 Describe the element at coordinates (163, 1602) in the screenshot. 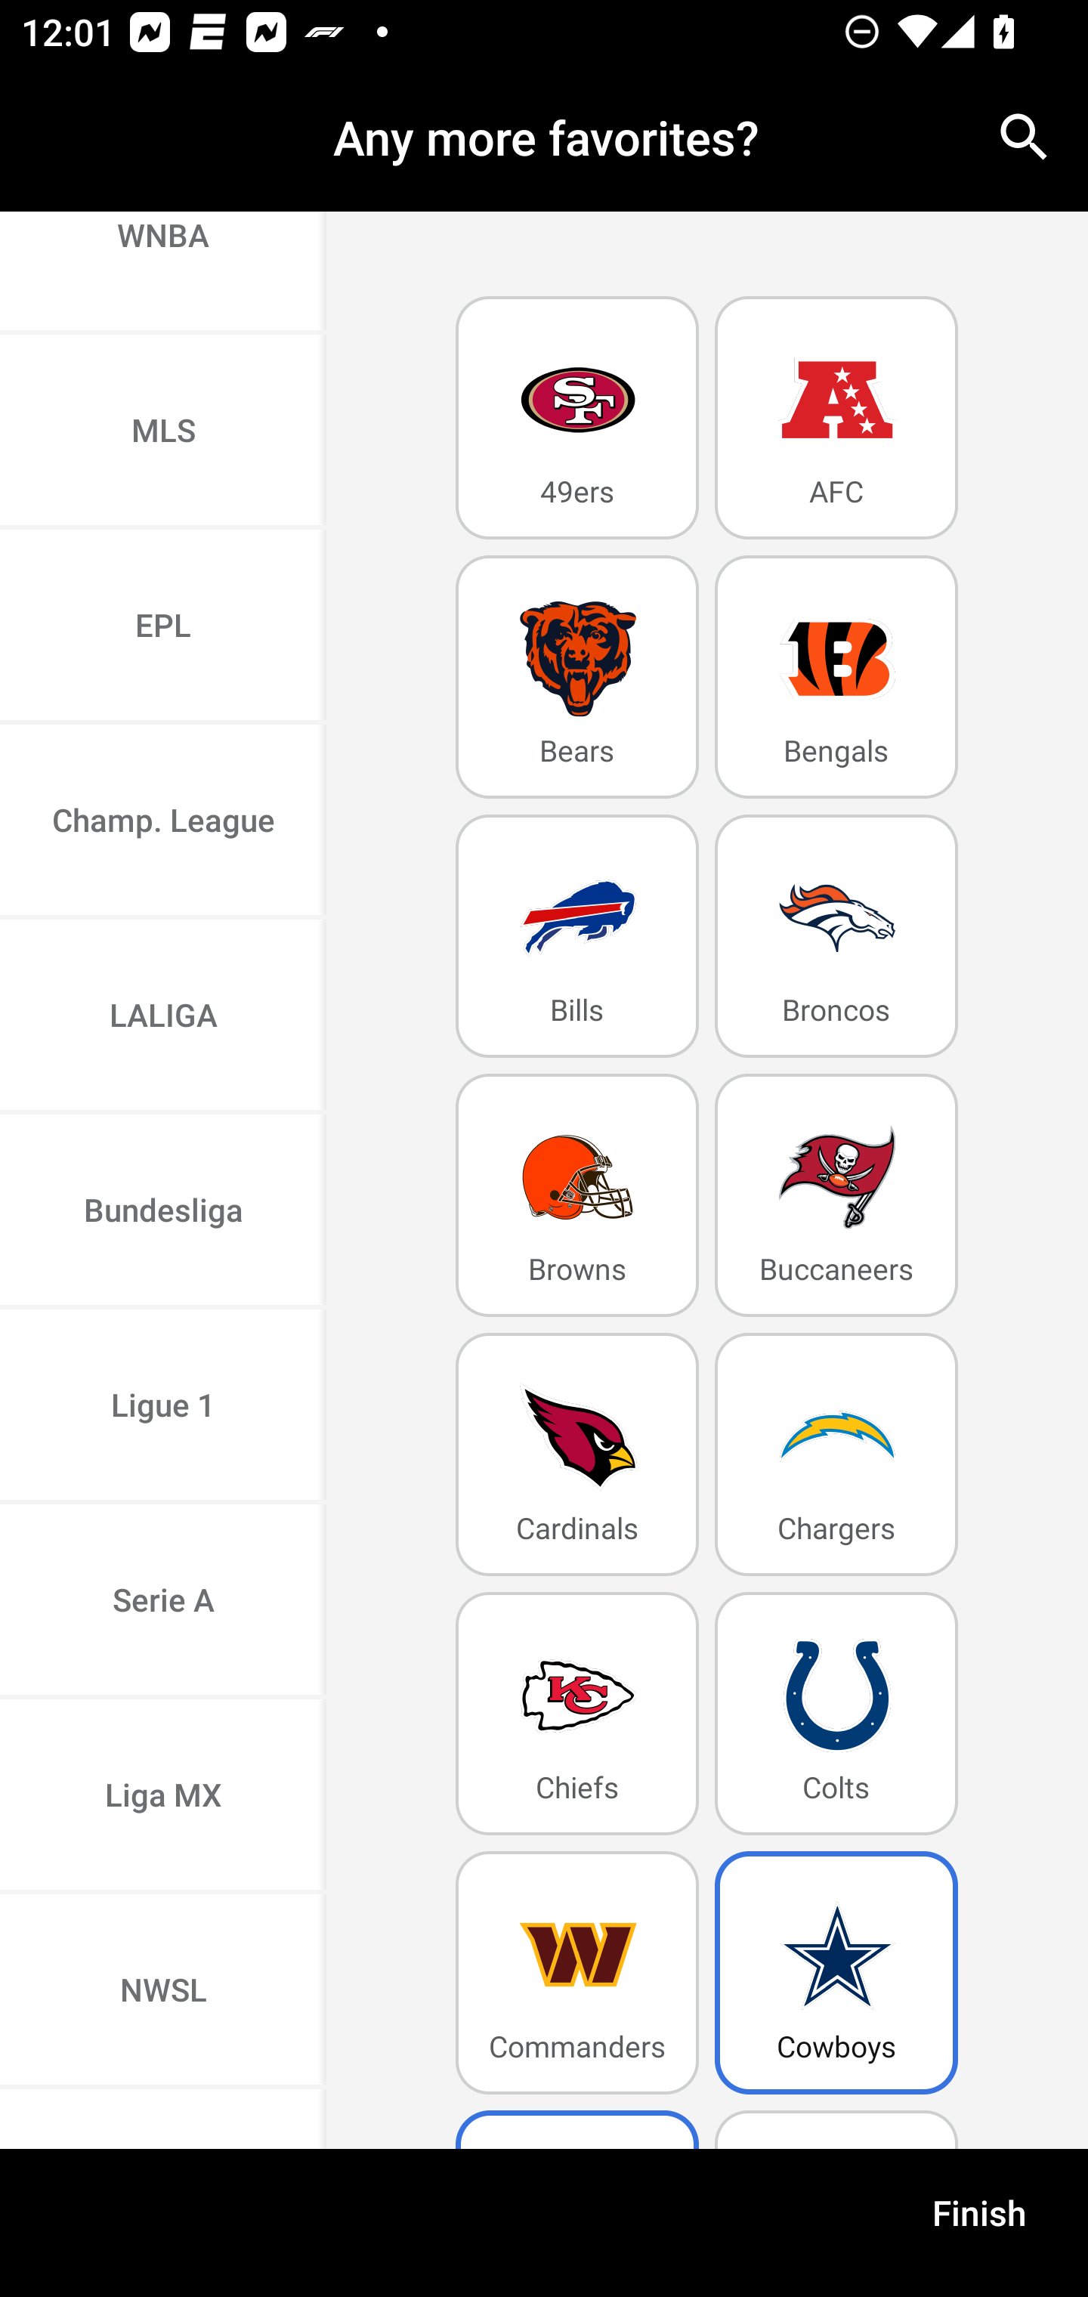

I see `Serie A` at that location.